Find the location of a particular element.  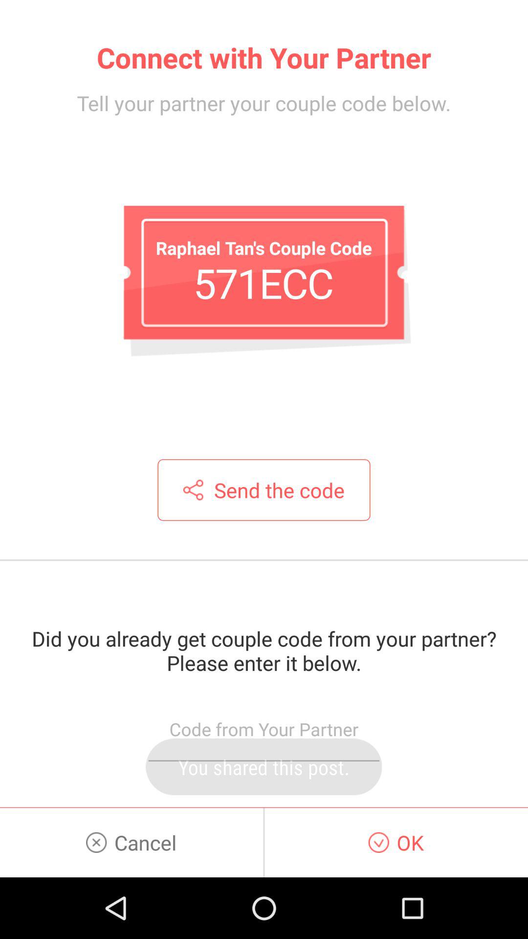

open item above the send the code item is located at coordinates (264, 283).